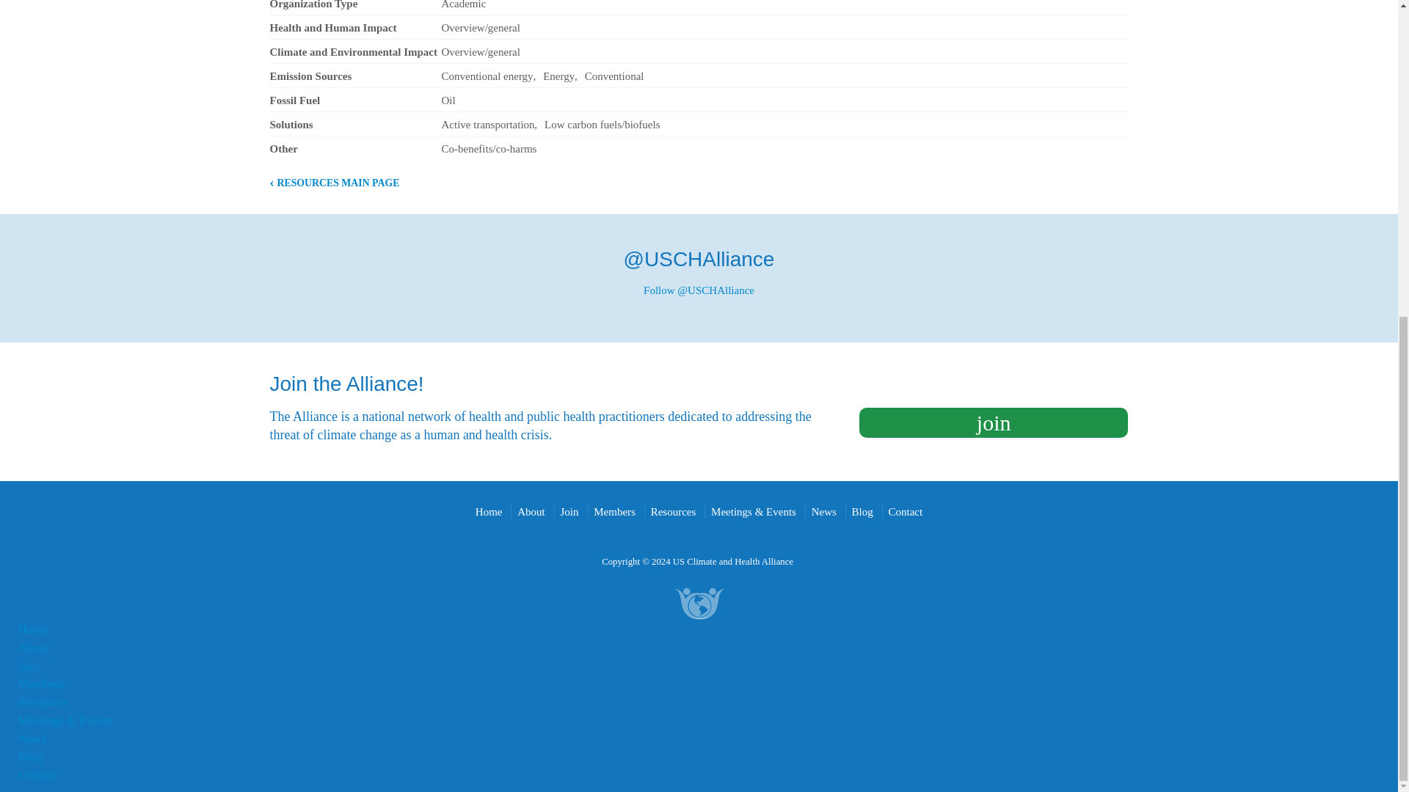 This screenshot has width=1409, height=792. Describe the element at coordinates (674, 512) in the screenshot. I see `Resources` at that location.